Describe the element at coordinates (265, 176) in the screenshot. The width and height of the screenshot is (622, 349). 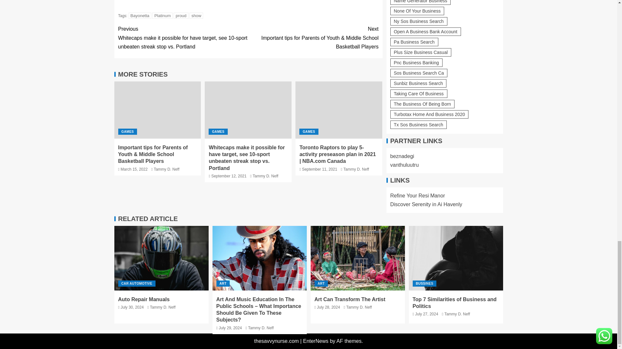
I see `Tammy D. Neff` at that location.